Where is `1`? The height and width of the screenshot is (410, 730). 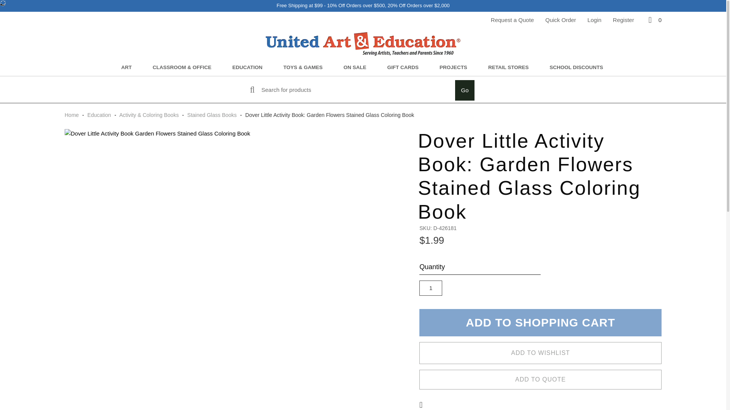 1 is located at coordinates (430, 288).